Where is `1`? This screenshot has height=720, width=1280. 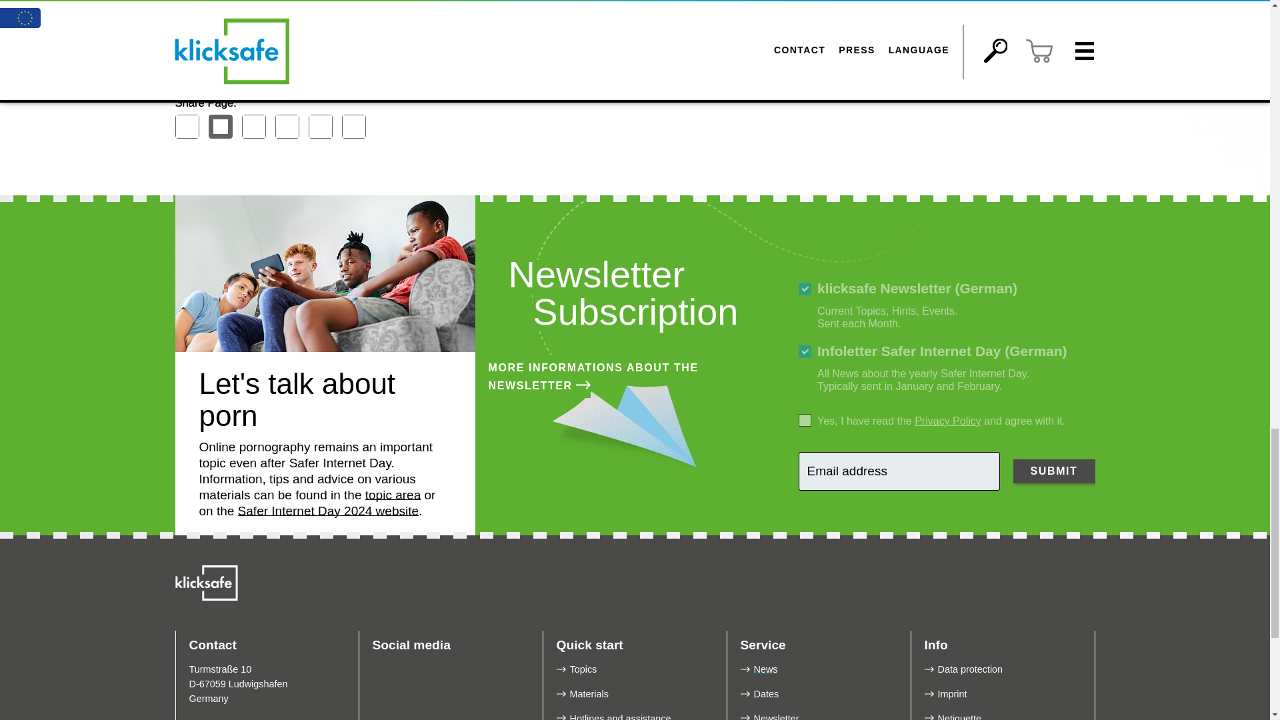 1 is located at coordinates (805, 420).